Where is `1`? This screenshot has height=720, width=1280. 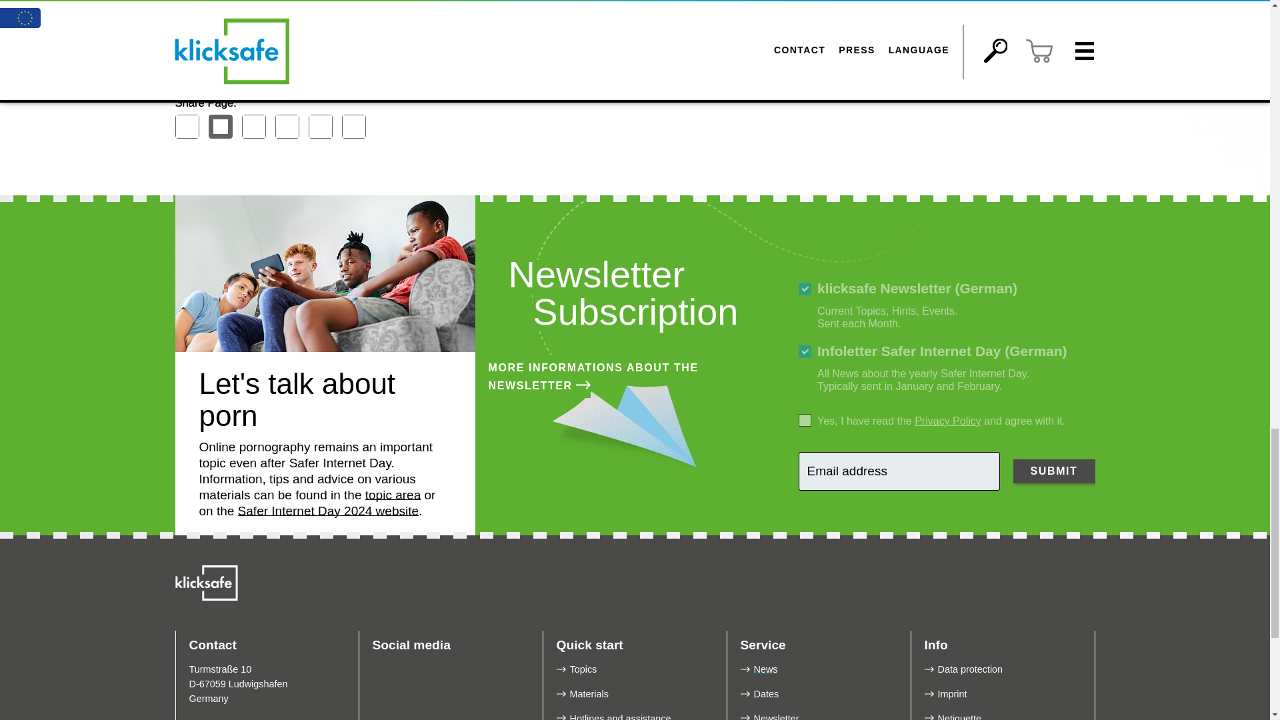 1 is located at coordinates (805, 420).